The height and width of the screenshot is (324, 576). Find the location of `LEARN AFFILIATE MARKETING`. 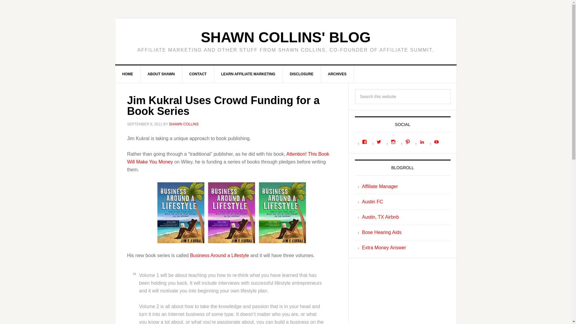

LEARN AFFILIATE MARKETING is located at coordinates (248, 74).